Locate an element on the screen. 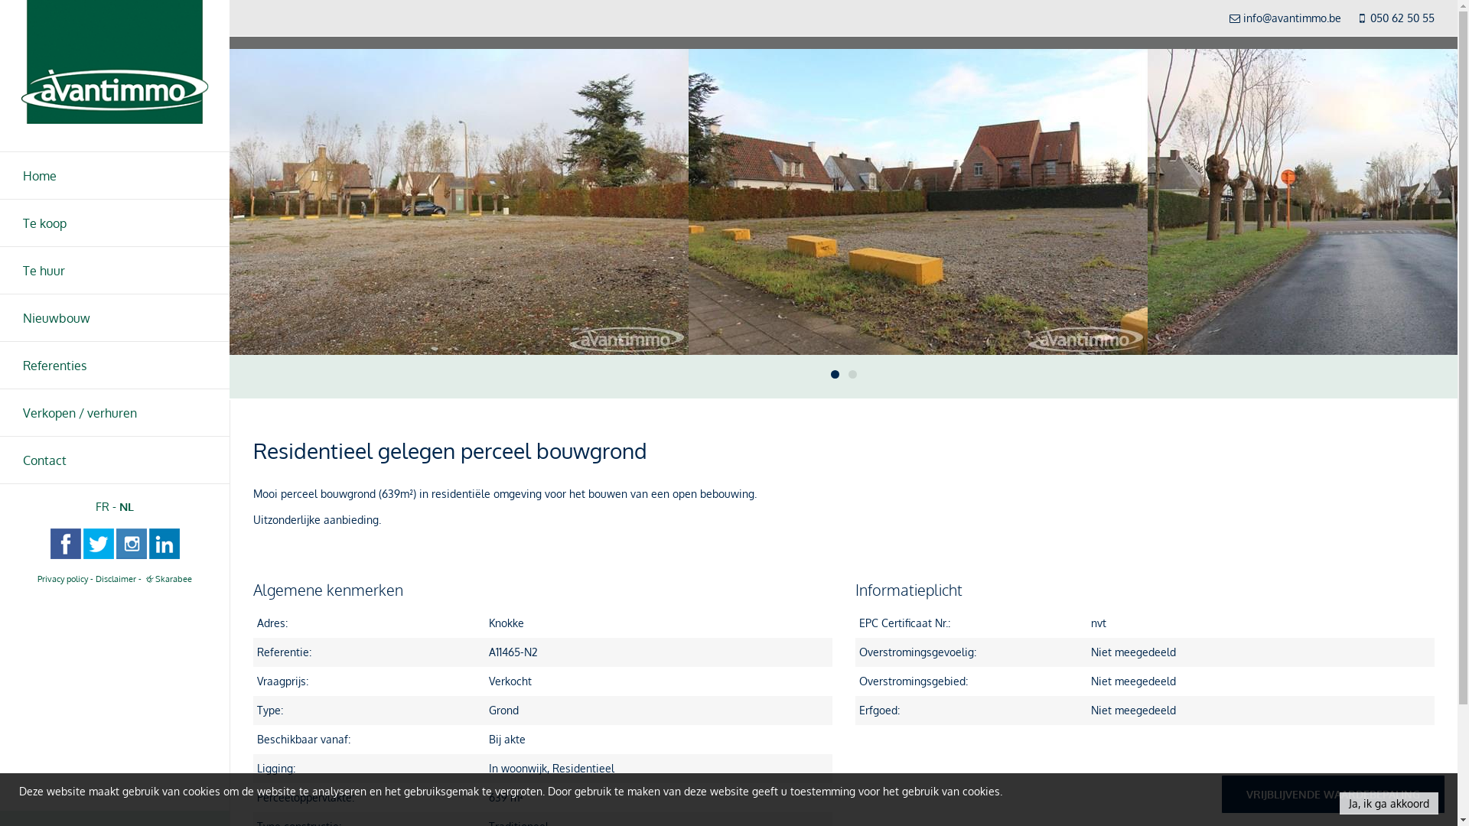 The image size is (1469, 826). 050 62 50 55 is located at coordinates (1402, 18).